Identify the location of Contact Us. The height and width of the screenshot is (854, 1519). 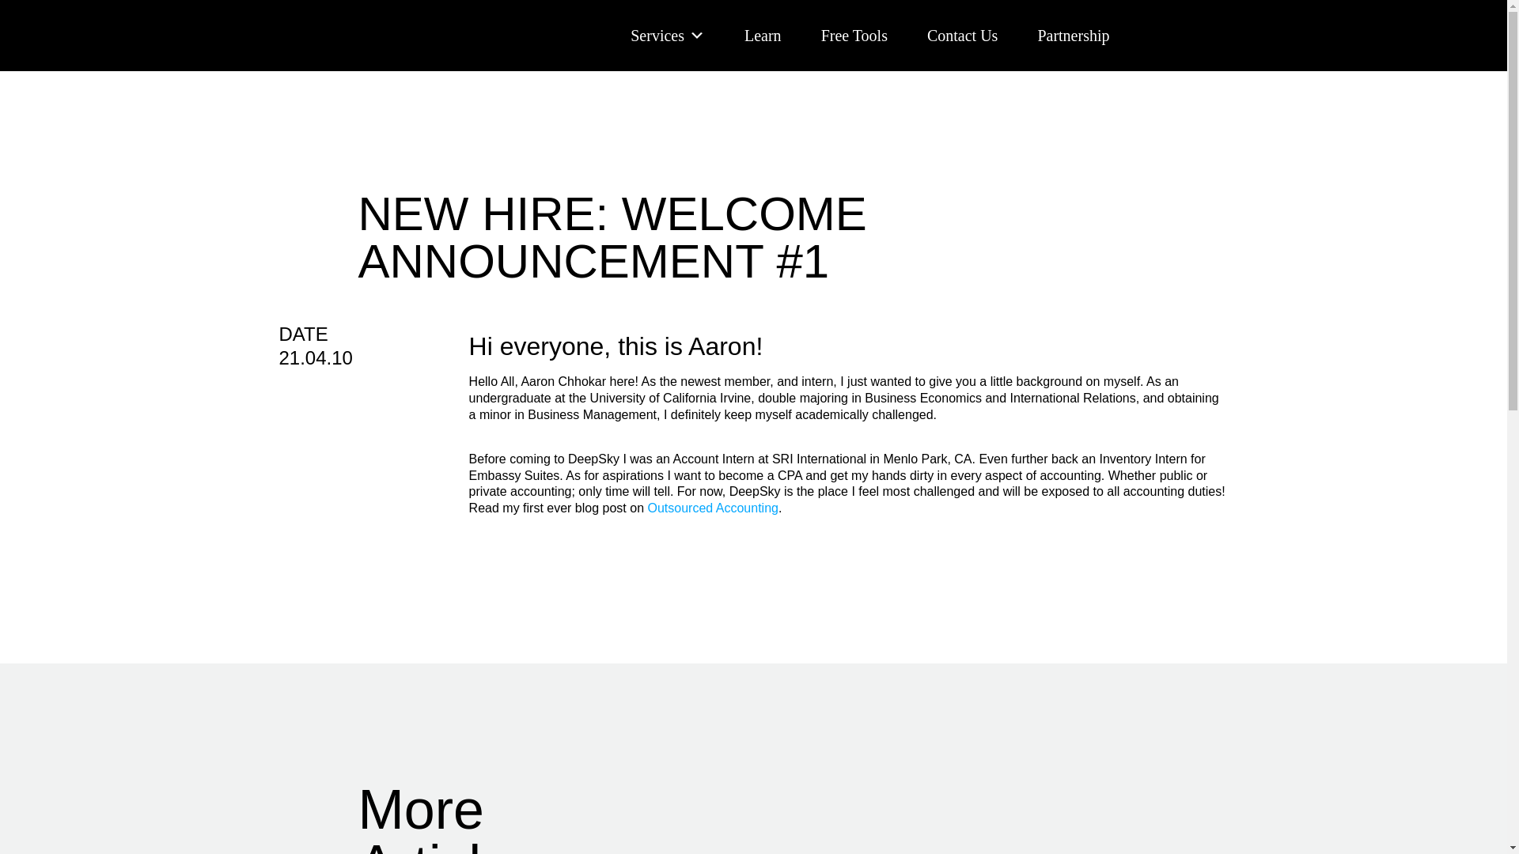
(962, 35).